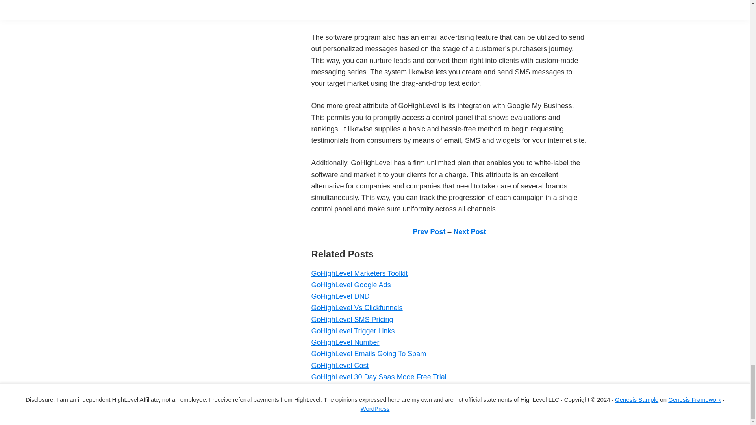 The height and width of the screenshot is (425, 756). Describe the element at coordinates (470, 231) in the screenshot. I see `Next Post` at that location.